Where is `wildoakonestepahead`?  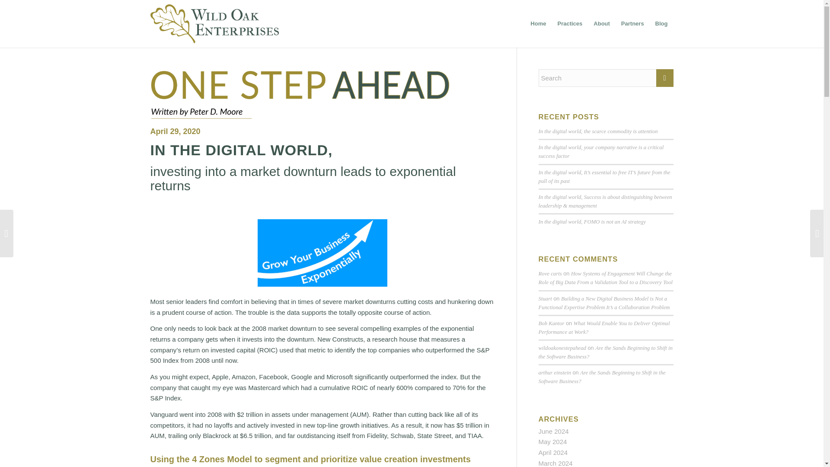 wildoakonestepahead is located at coordinates (562, 348).